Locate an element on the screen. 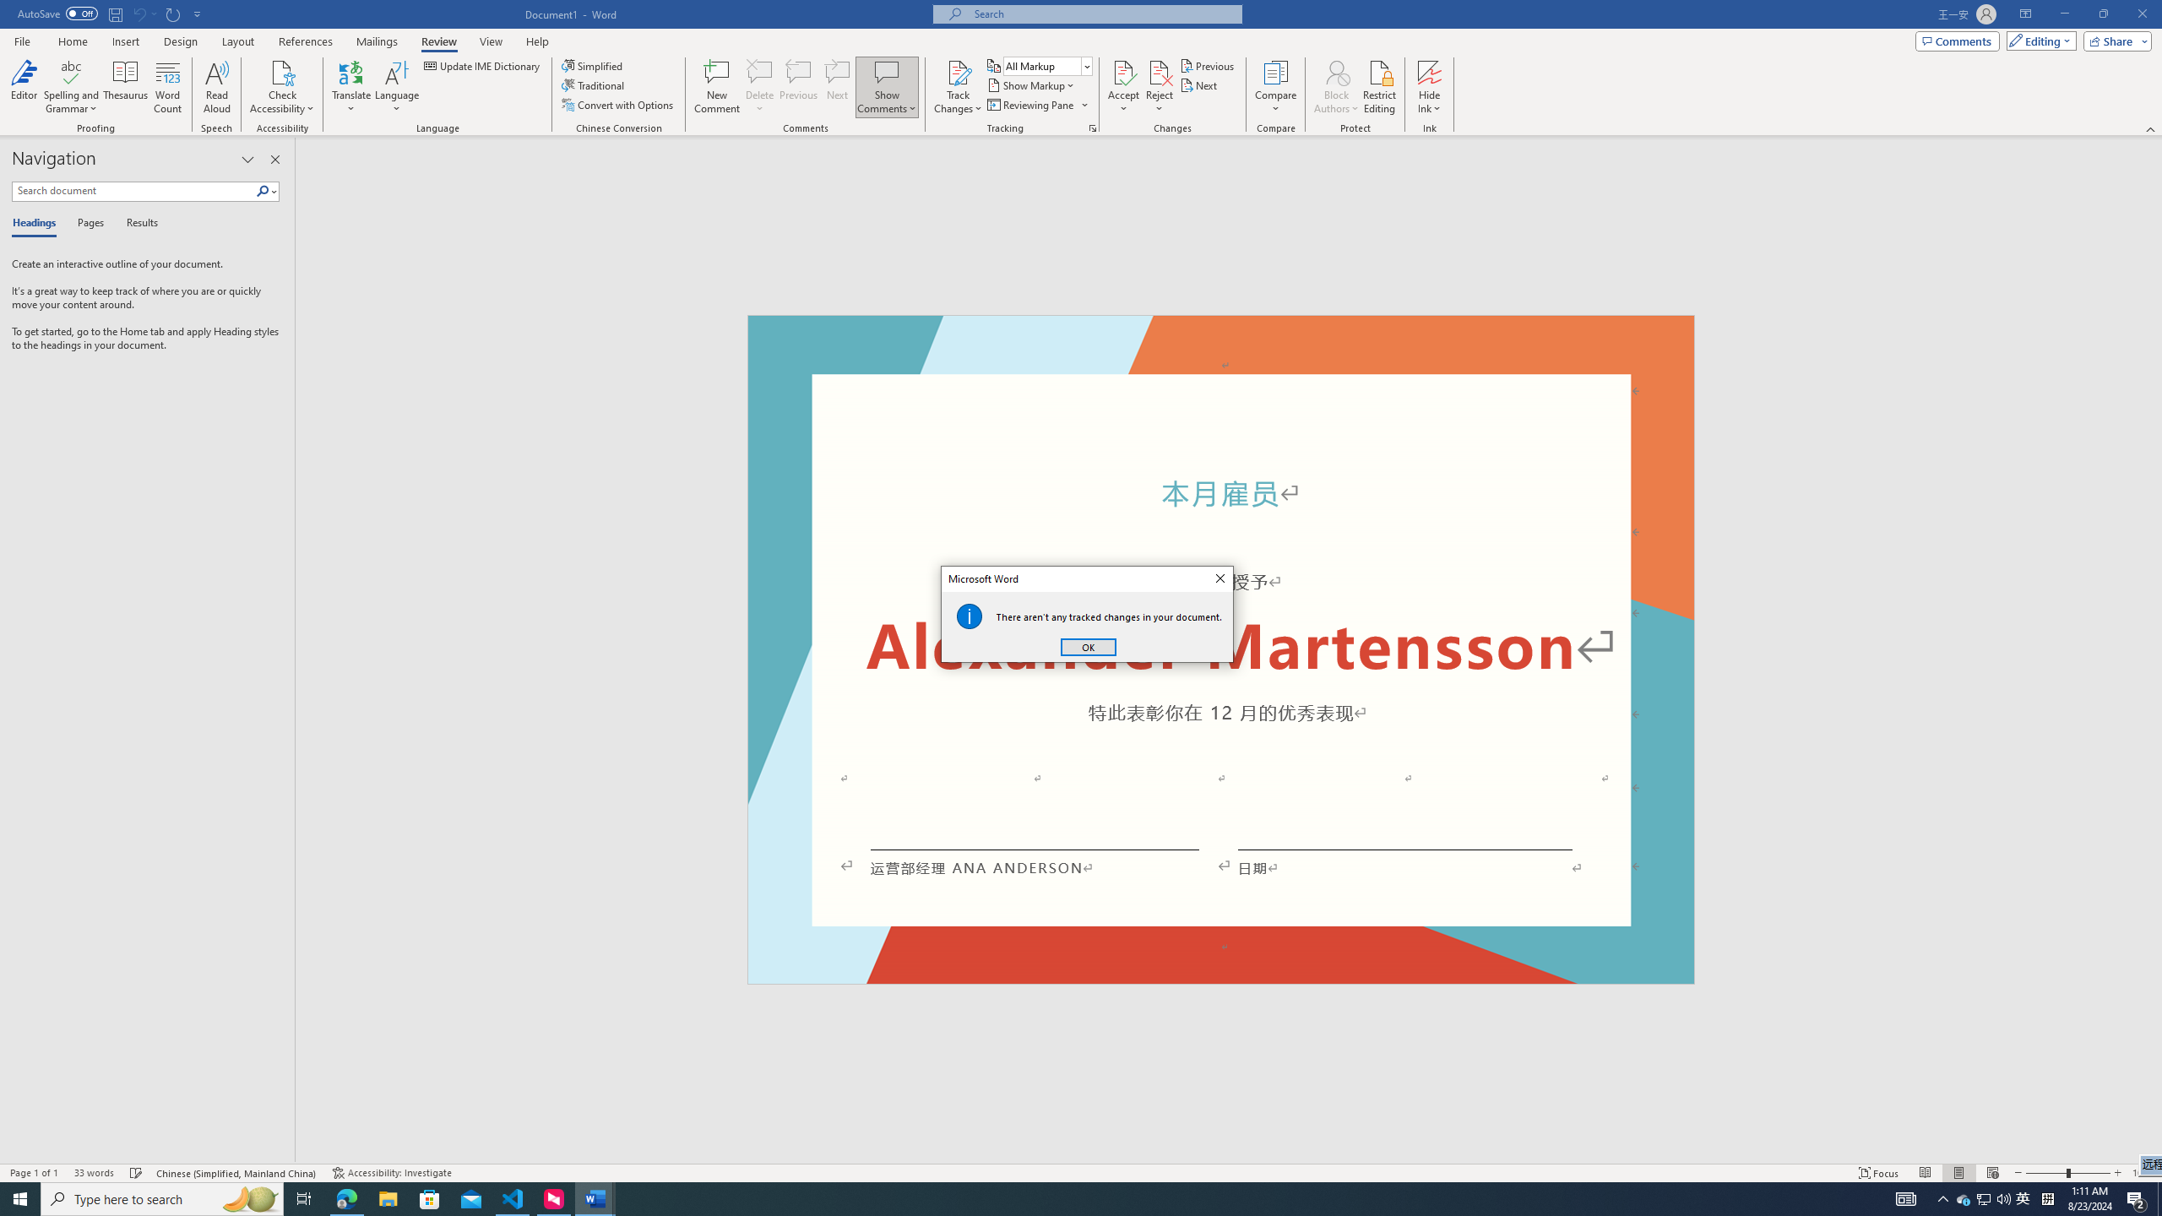  Language is located at coordinates (397, 87).